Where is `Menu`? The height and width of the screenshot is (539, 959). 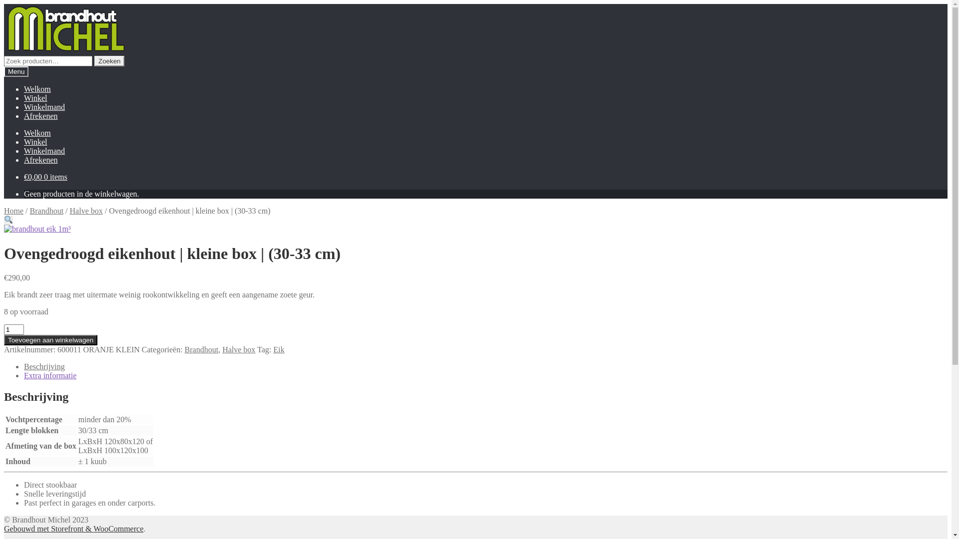
Menu is located at coordinates (16, 72).